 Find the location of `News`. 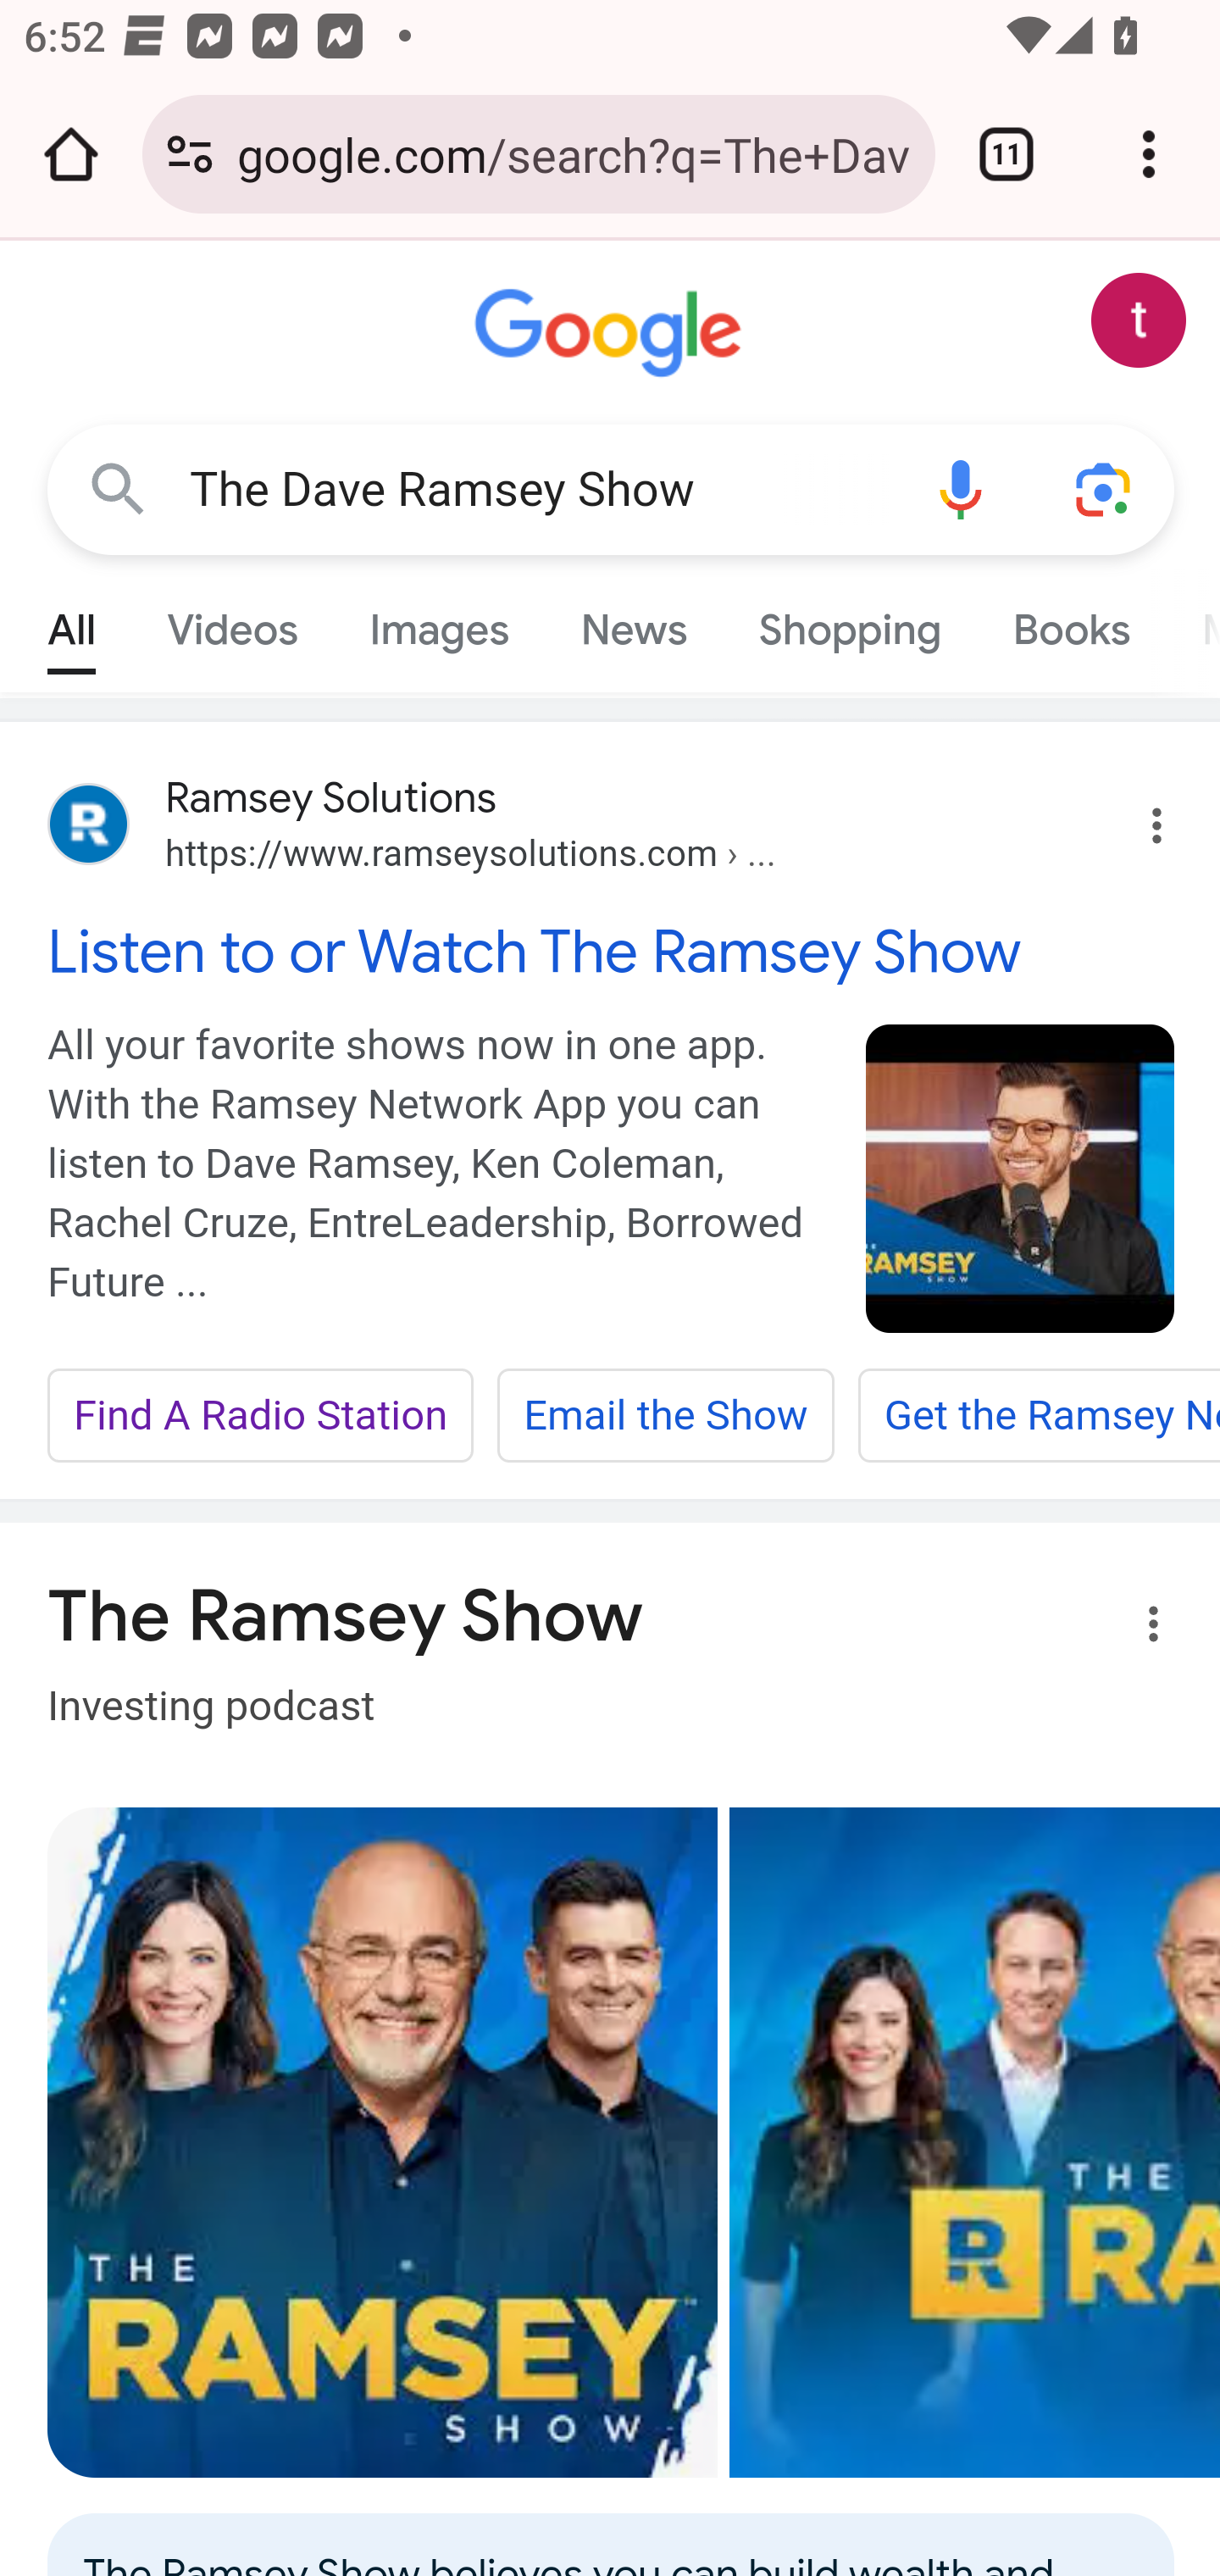

News is located at coordinates (634, 622).